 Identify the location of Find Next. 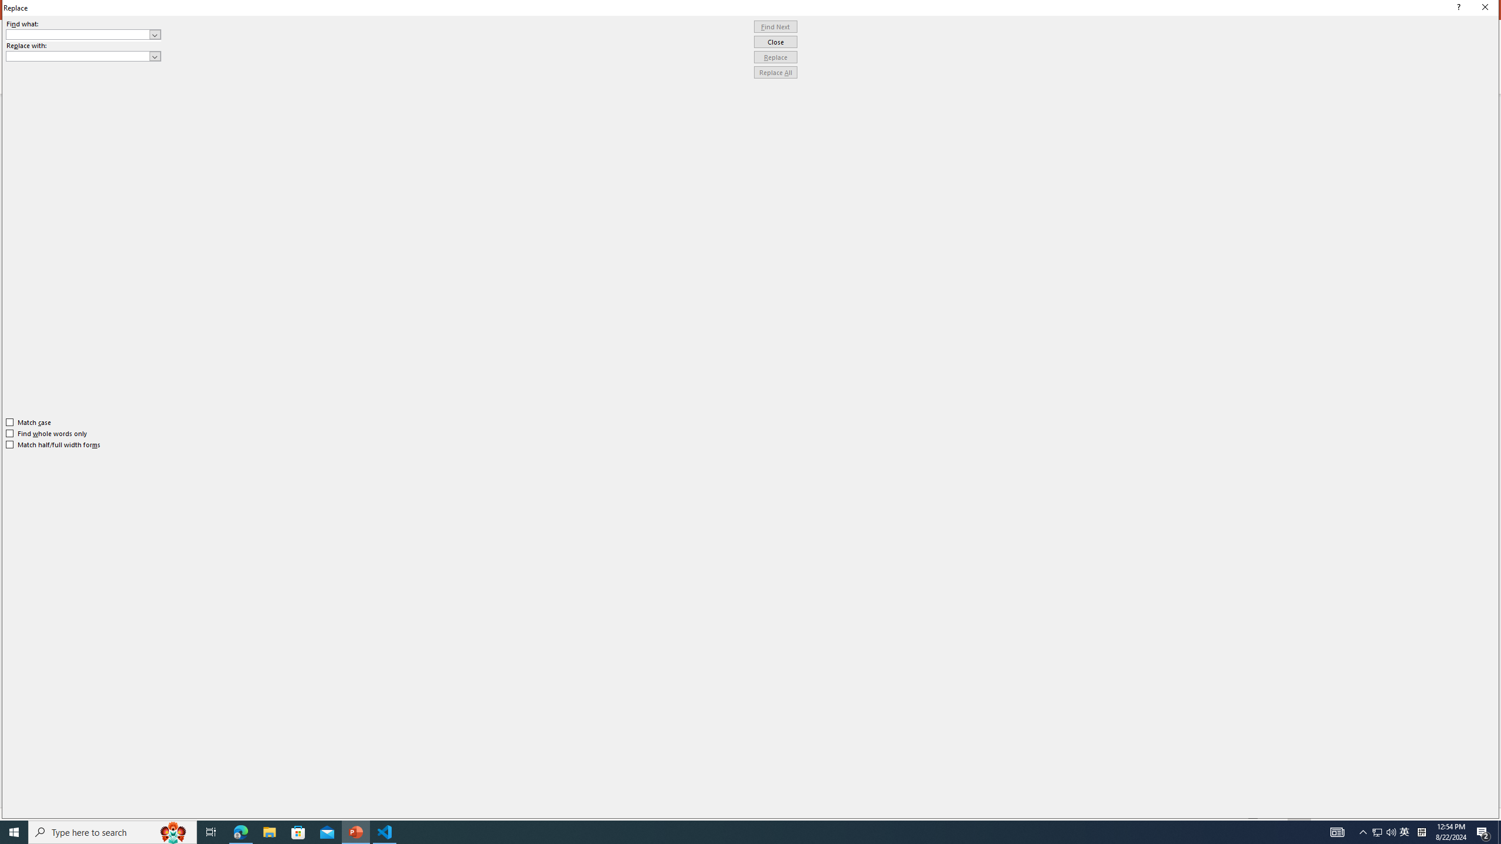
(776, 27).